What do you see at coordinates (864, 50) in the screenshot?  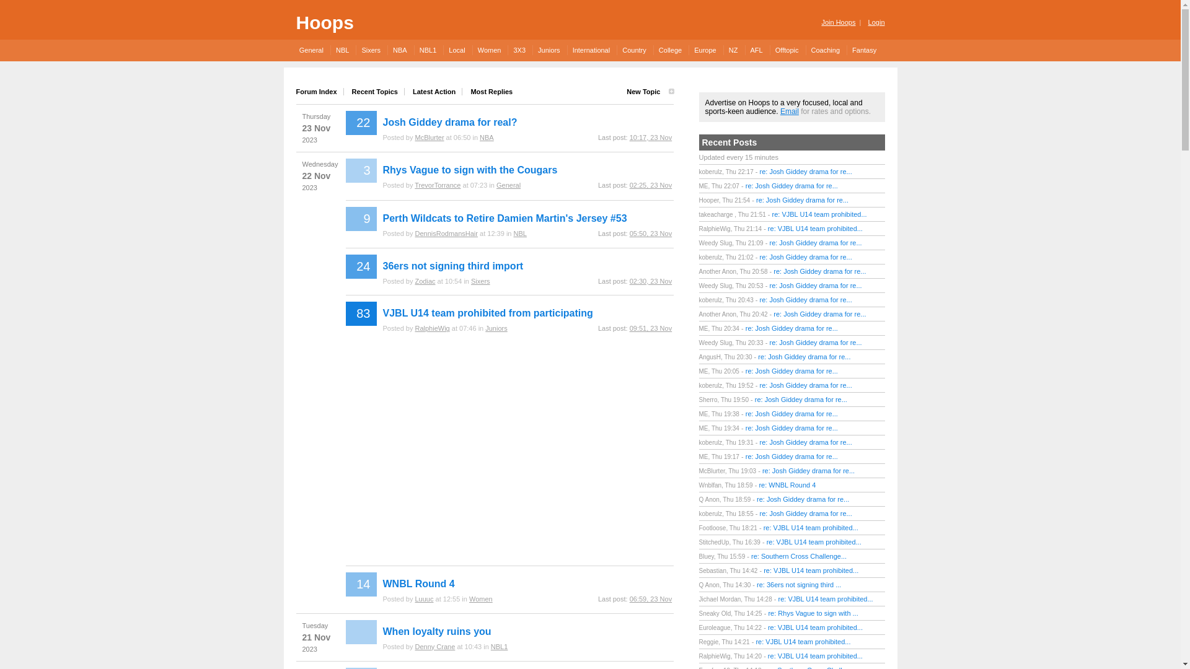 I see `Fantasy` at bounding box center [864, 50].